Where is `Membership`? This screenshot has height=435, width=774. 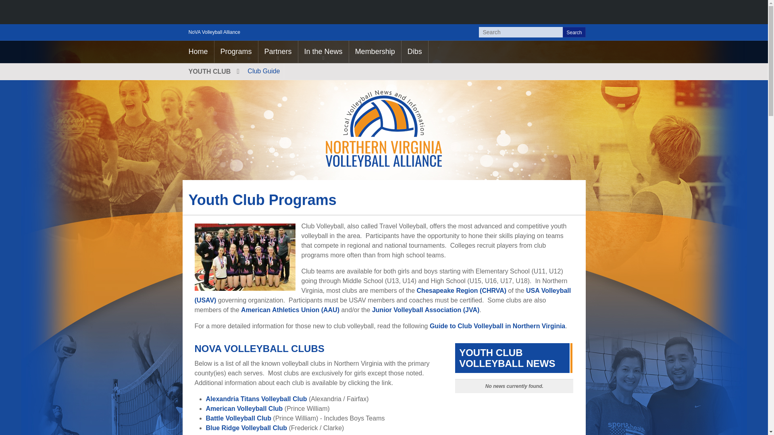
Membership is located at coordinates (375, 52).